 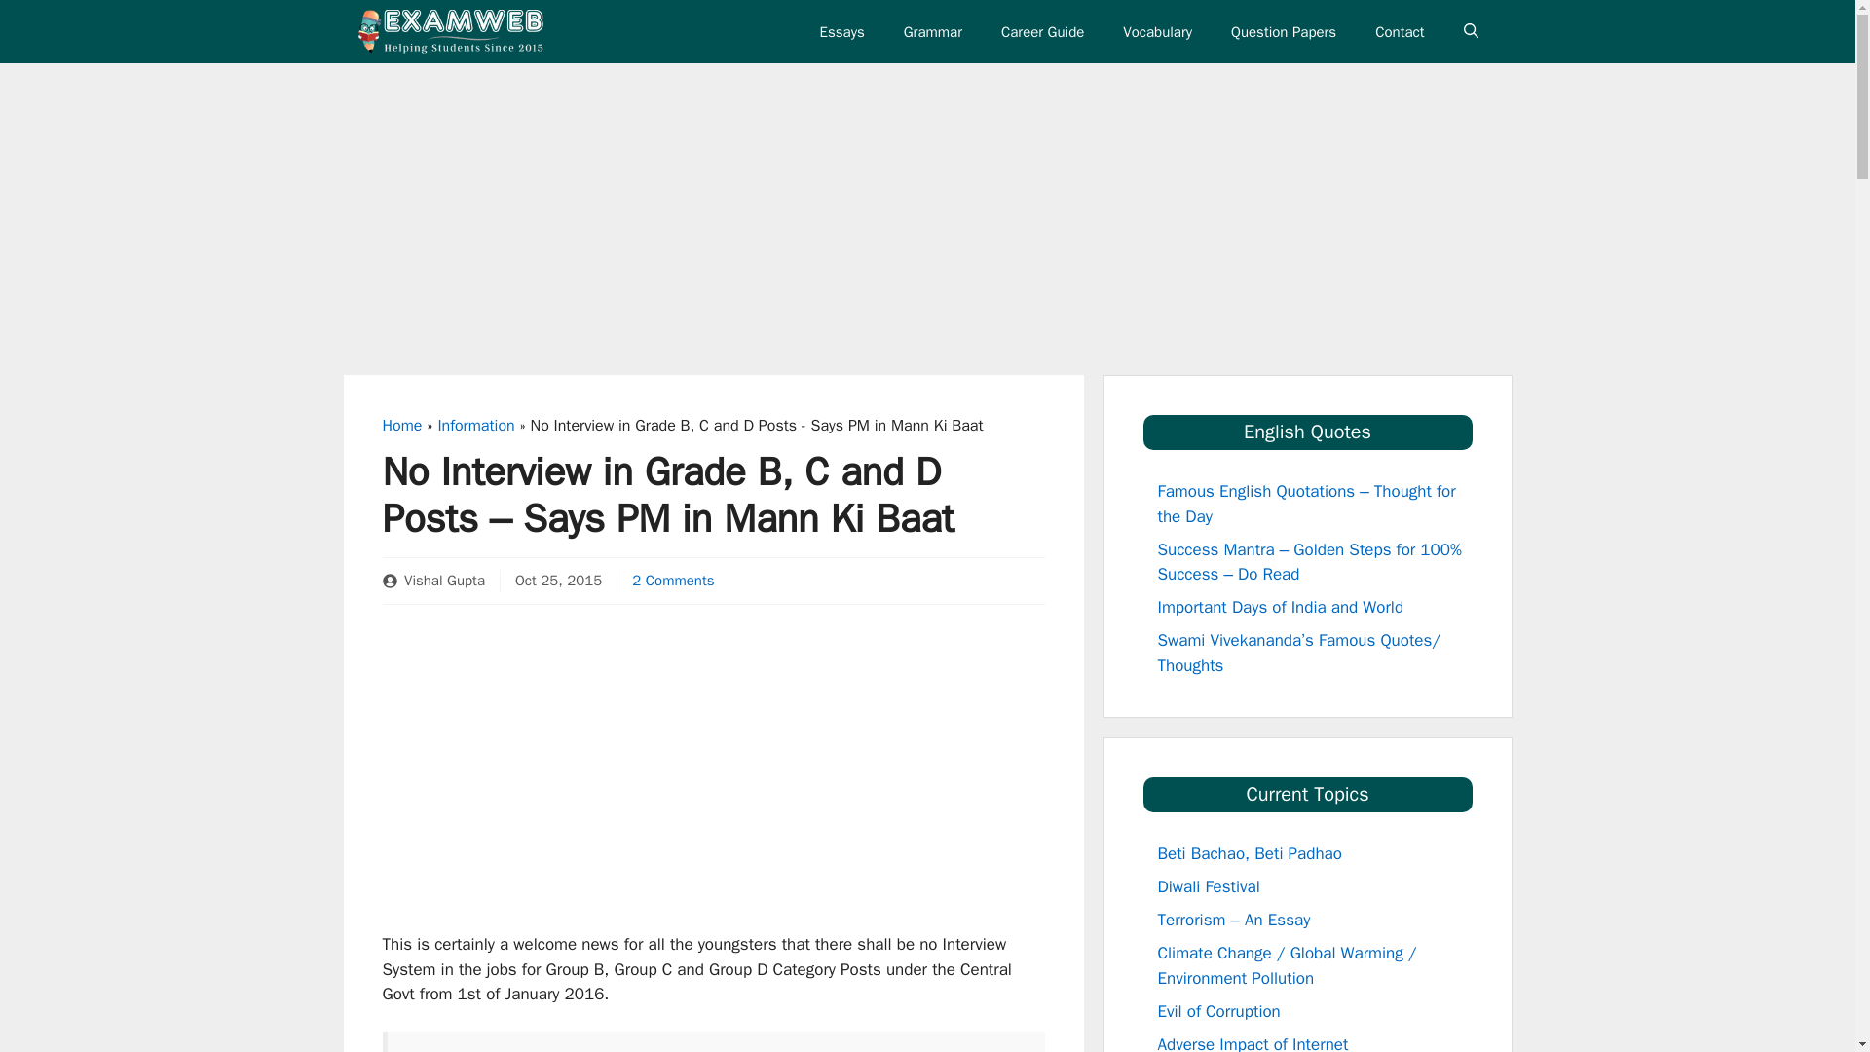 What do you see at coordinates (1042, 31) in the screenshot?
I see `Career Guide` at bounding box center [1042, 31].